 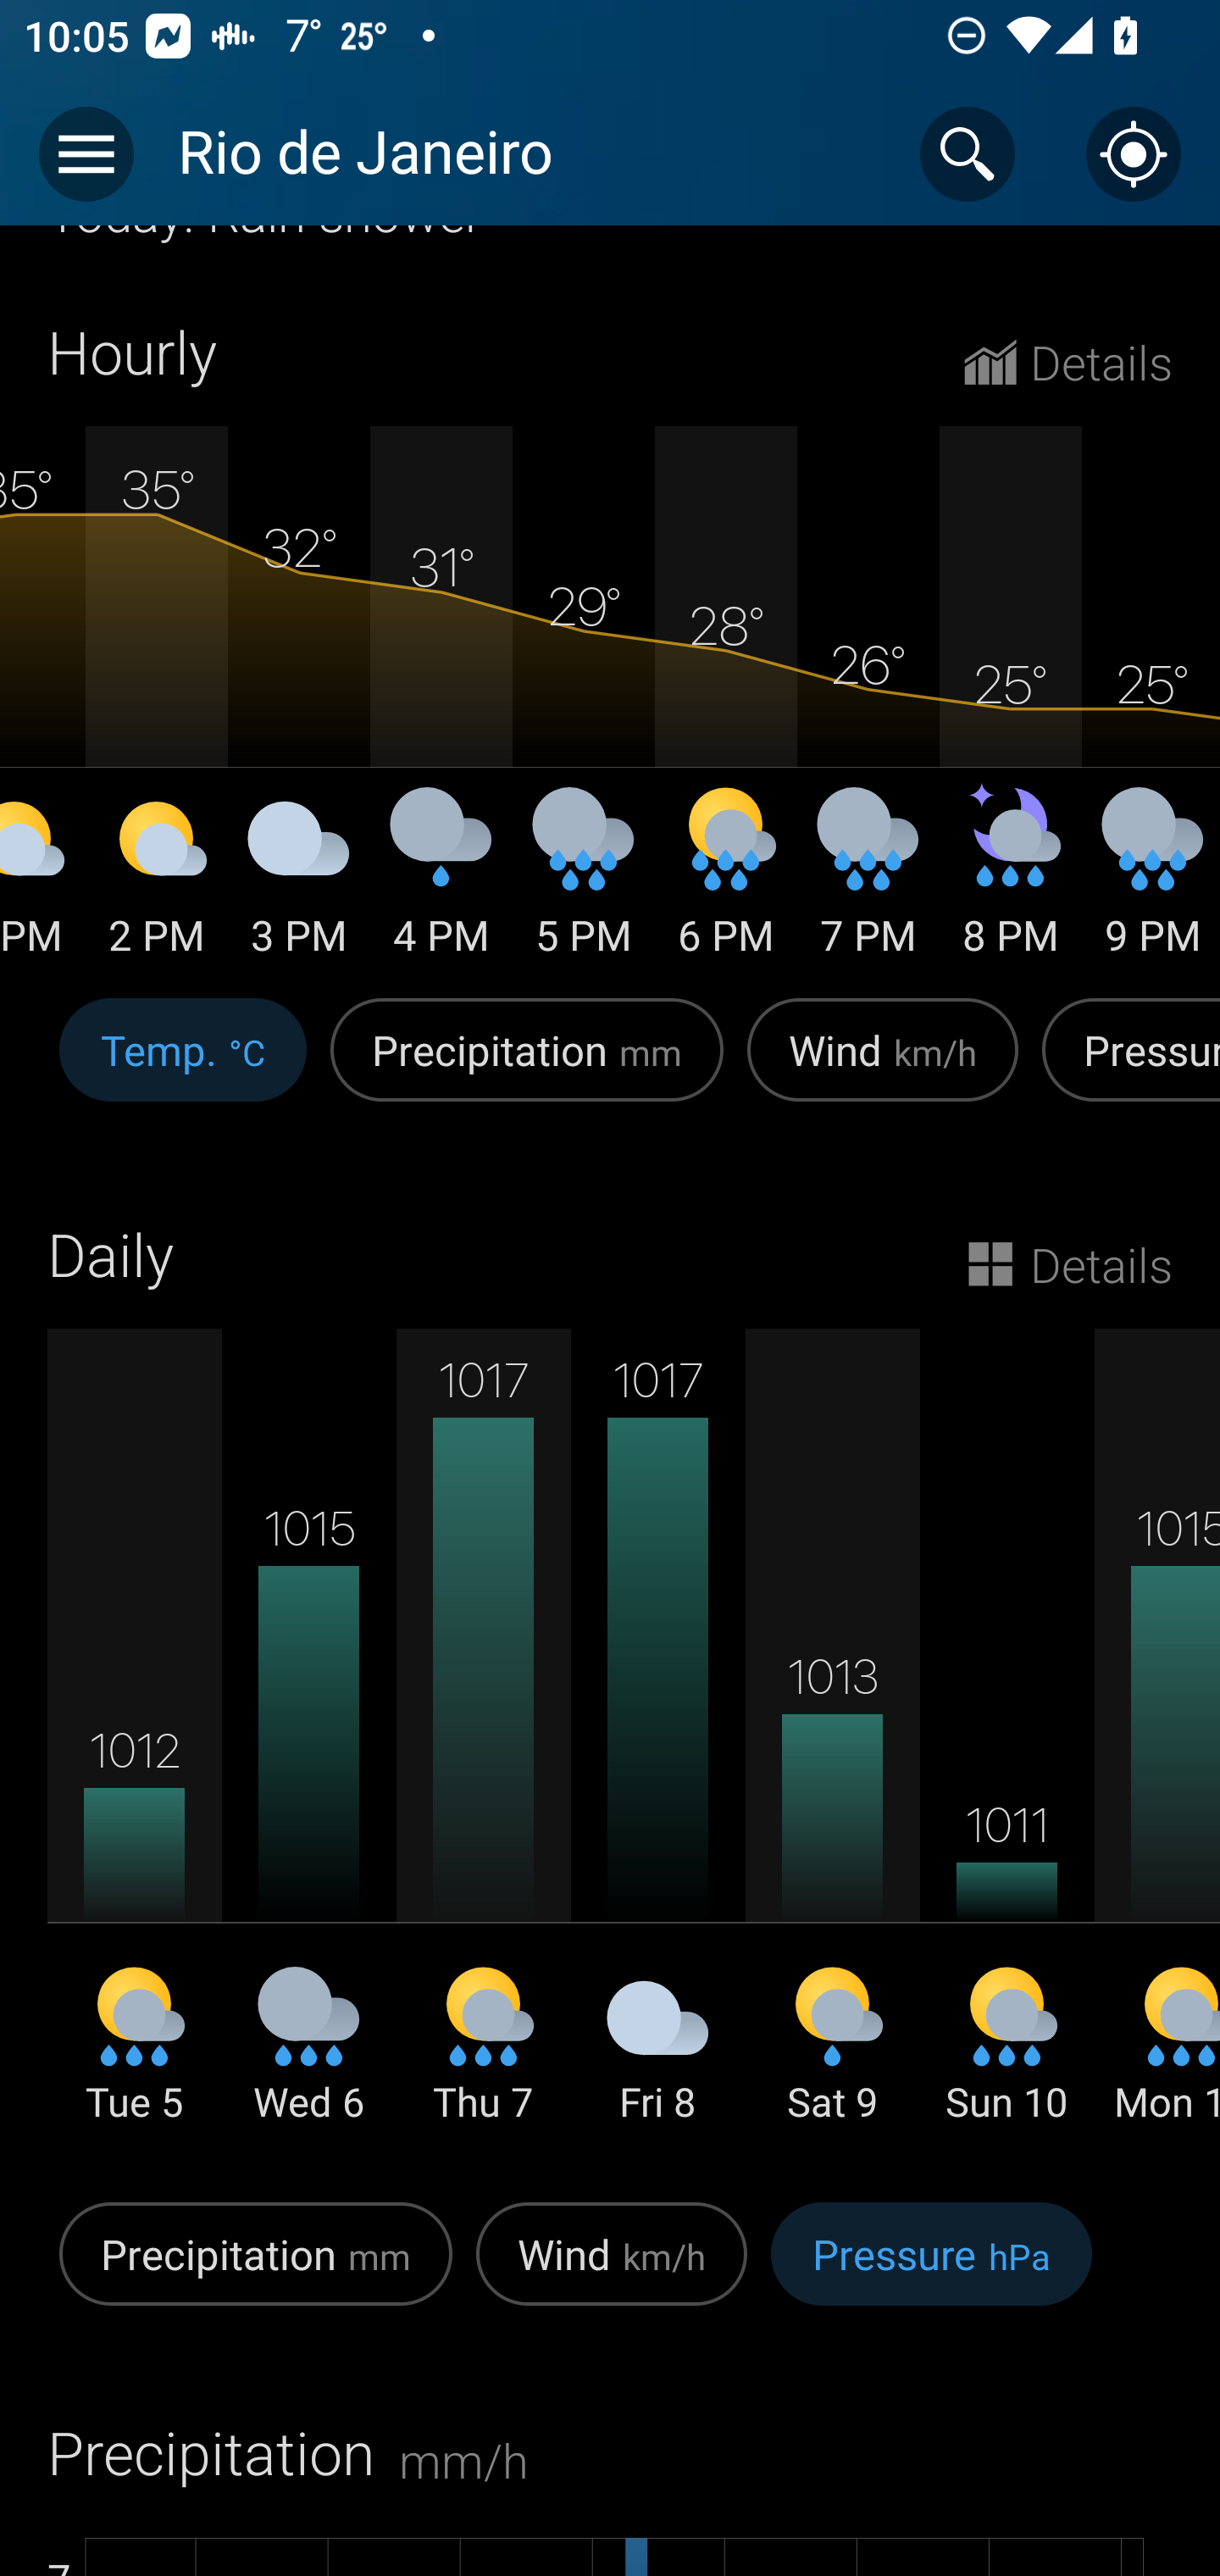 I want to click on 1011 Sun 10, so click(x=1006, y=1747).